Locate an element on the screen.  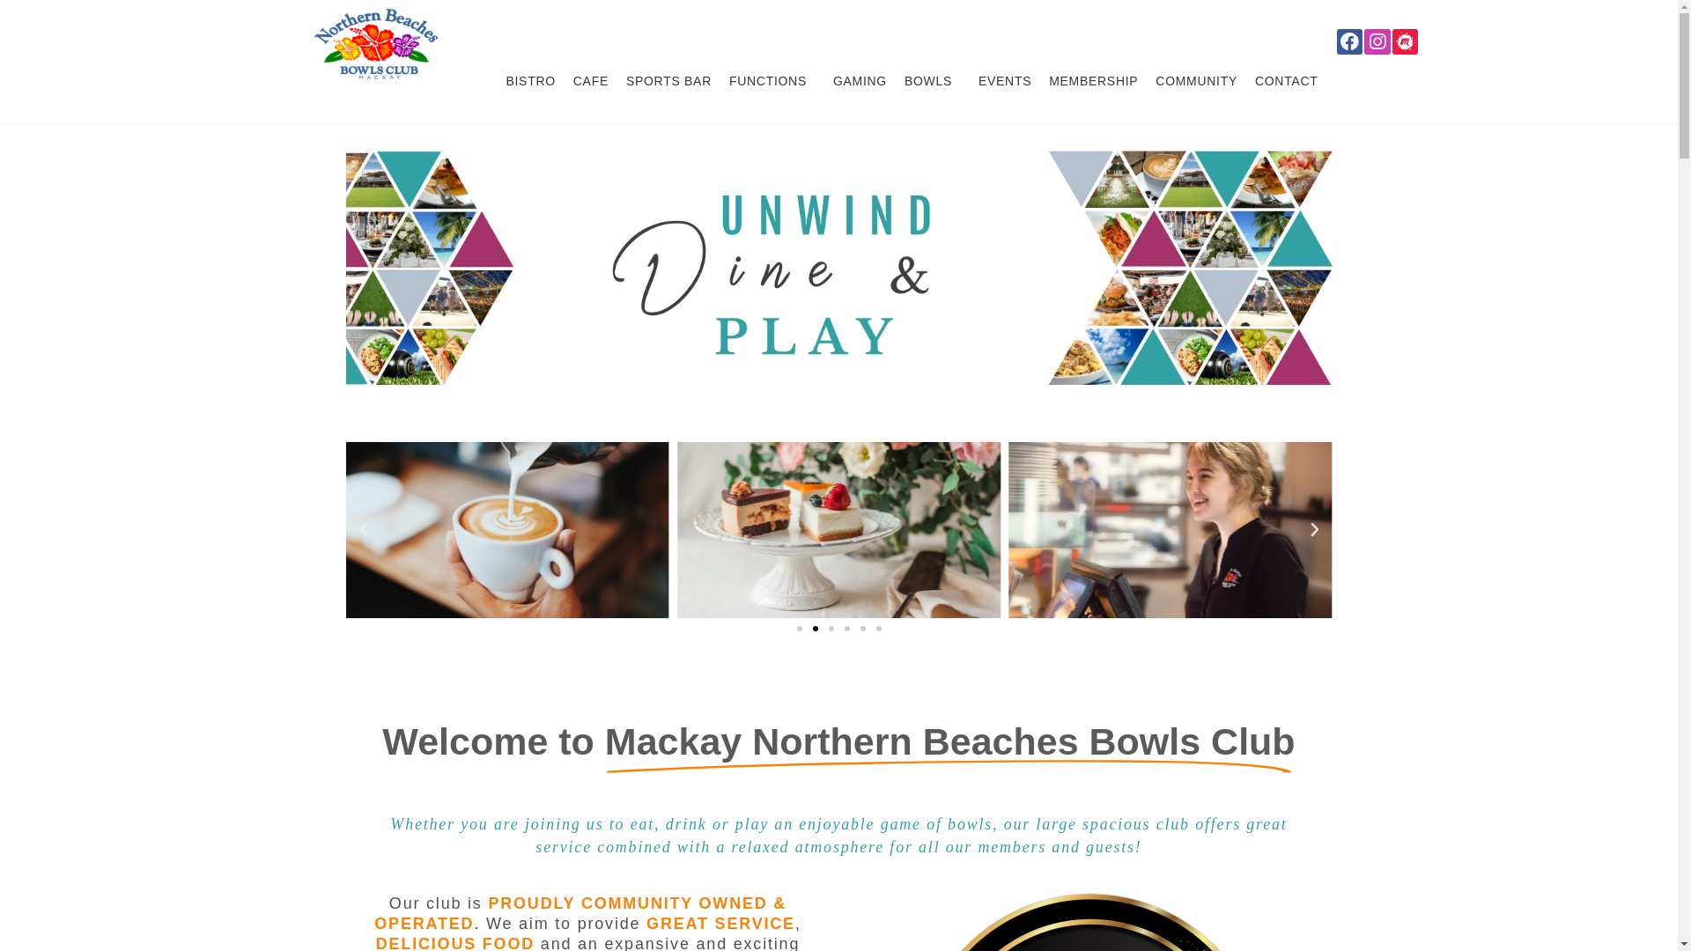
CAFE is located at coordinates (591, 81).